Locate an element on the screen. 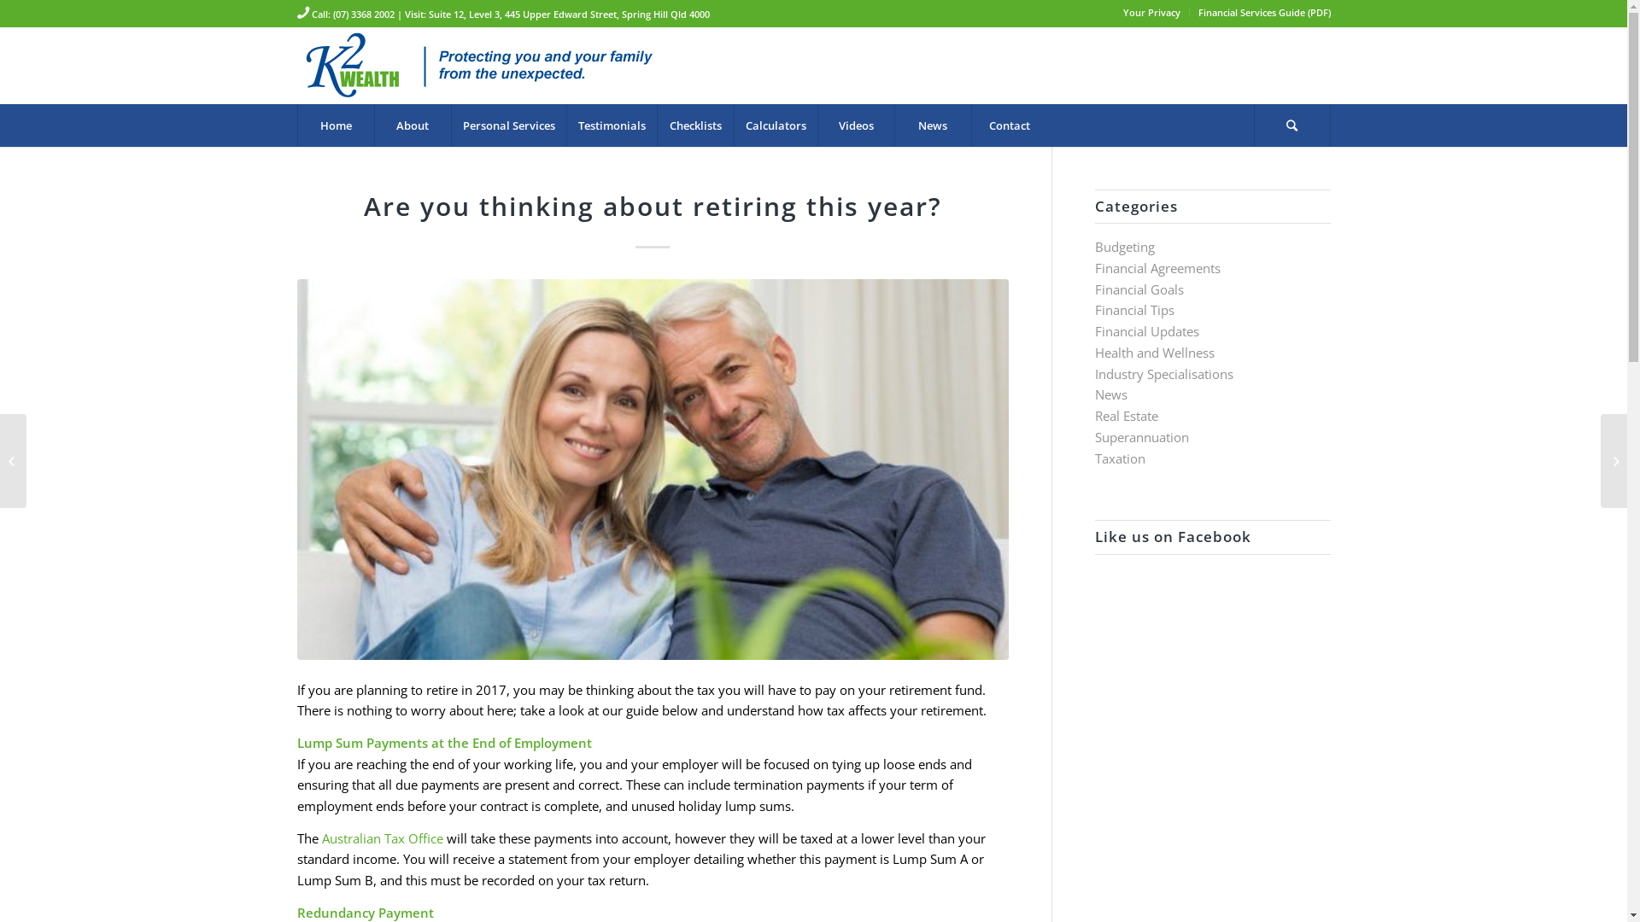 Image resolution: width=1640 pixels, height=922 pixels. Testimonials is located at coordinates (611, 125).